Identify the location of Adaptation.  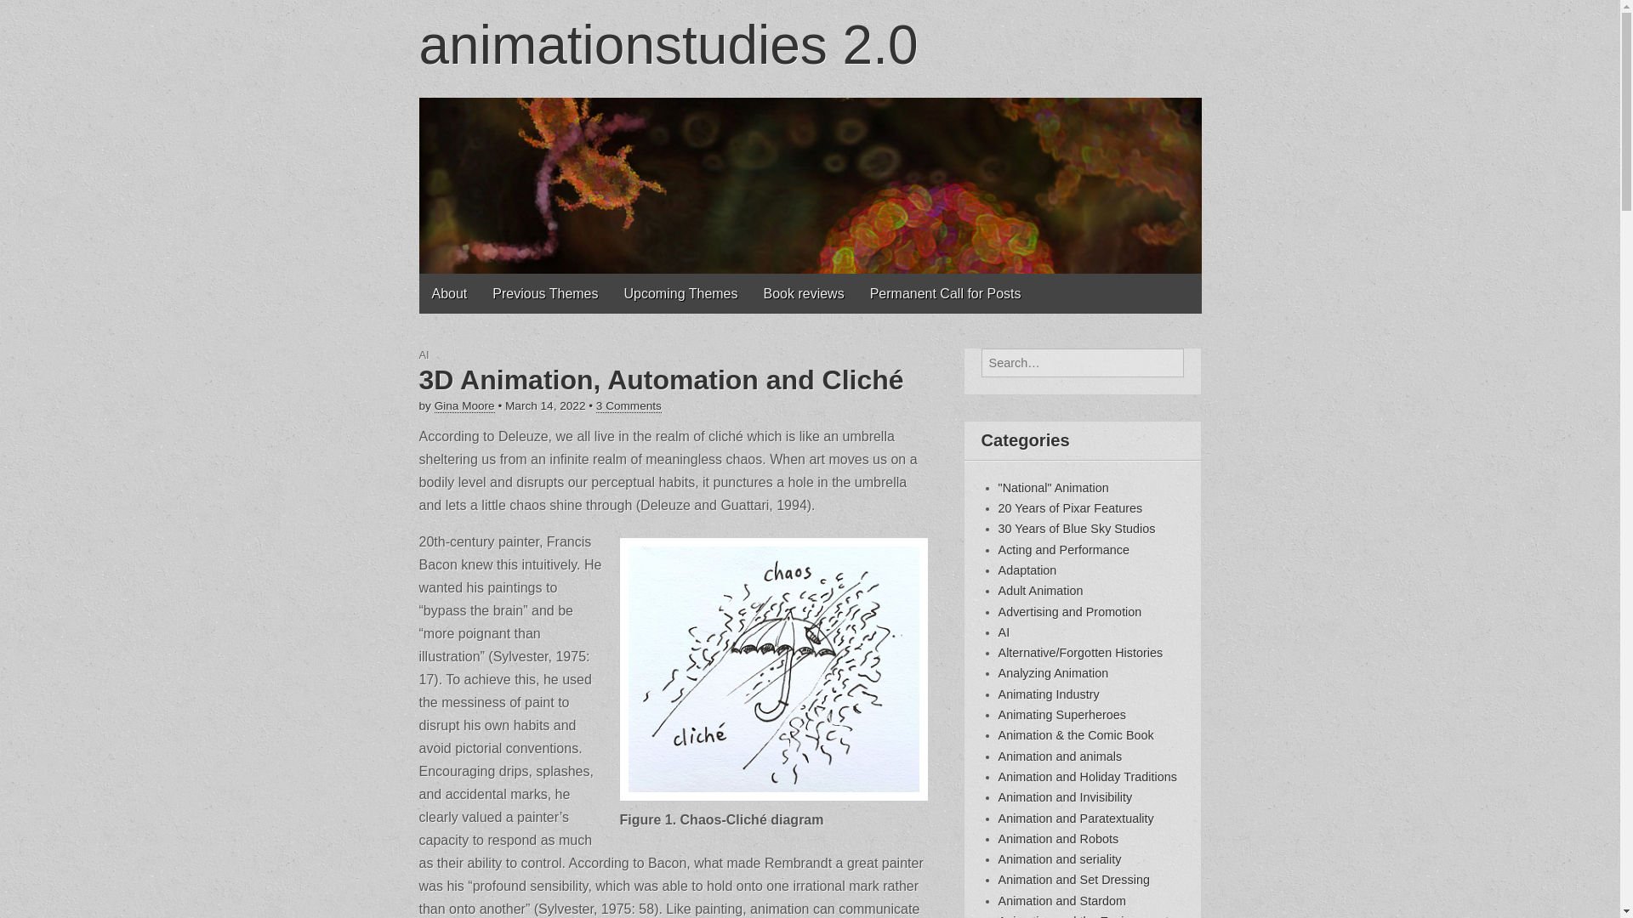
(1027, 570).